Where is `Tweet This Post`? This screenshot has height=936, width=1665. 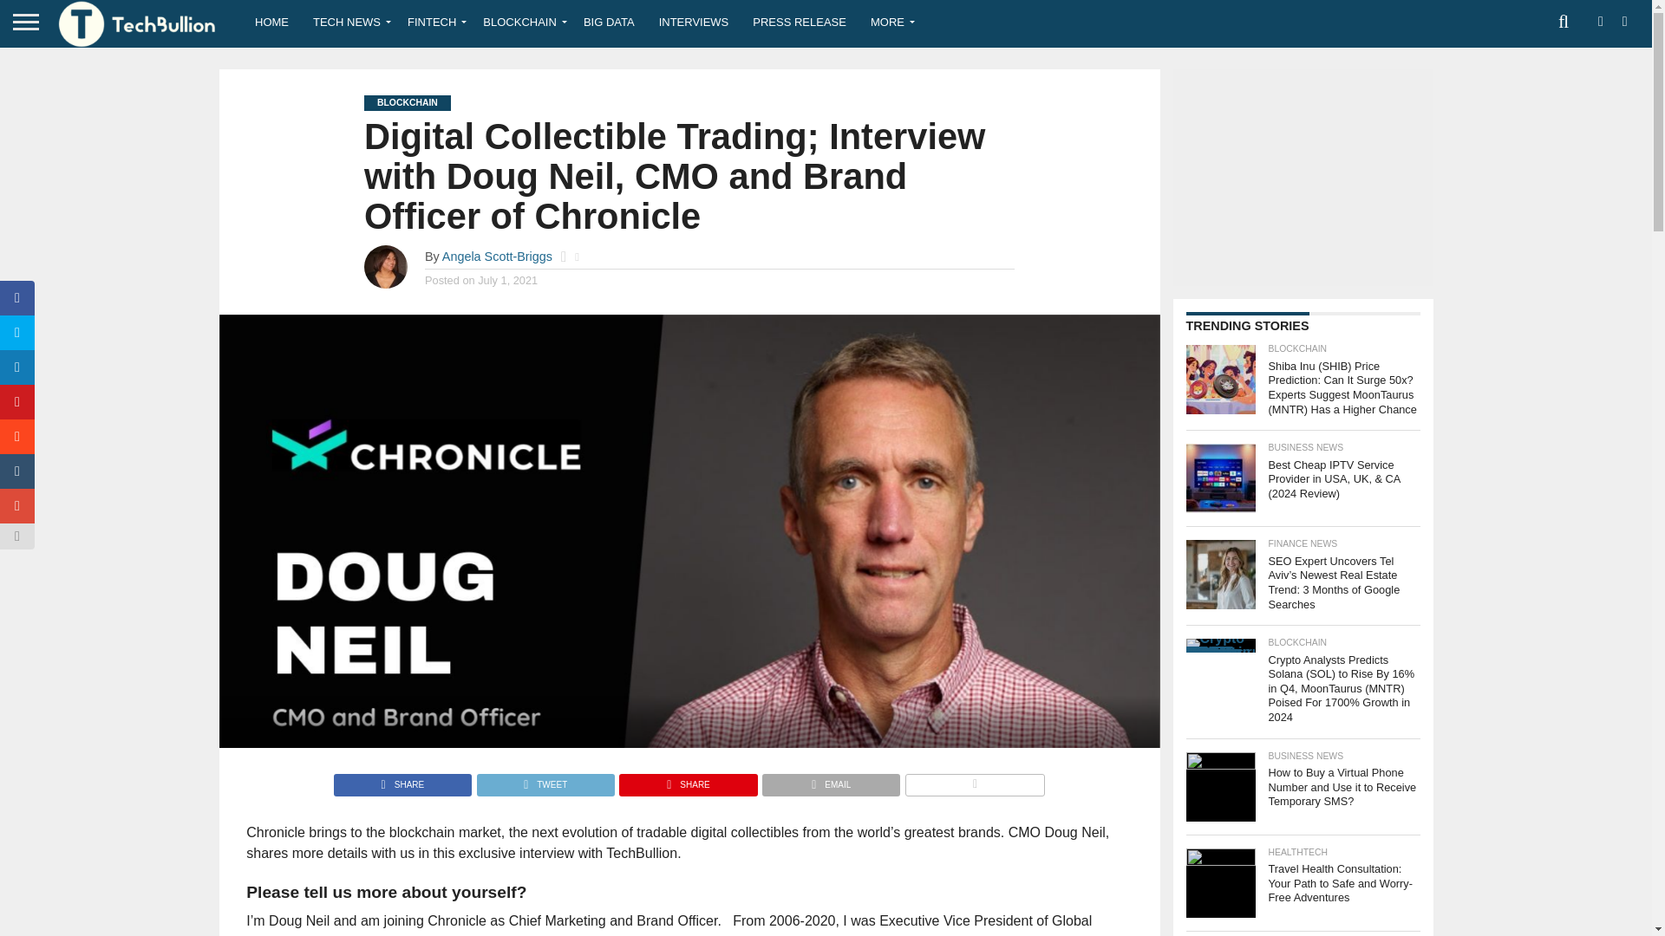
Tweet This Post is located at coordinates (545, 780).